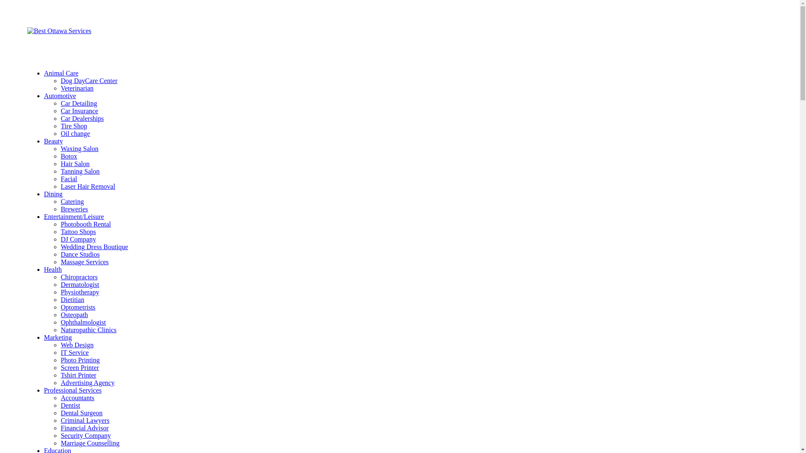 The width and height of the screenshot is (806, 453). I want to click on Wedding Dress Boutique, so click(94, 247).